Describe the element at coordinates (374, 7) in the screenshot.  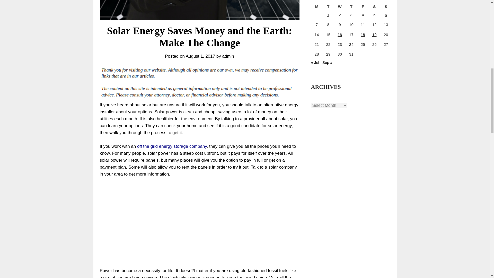
I see `Saturday` at that location.